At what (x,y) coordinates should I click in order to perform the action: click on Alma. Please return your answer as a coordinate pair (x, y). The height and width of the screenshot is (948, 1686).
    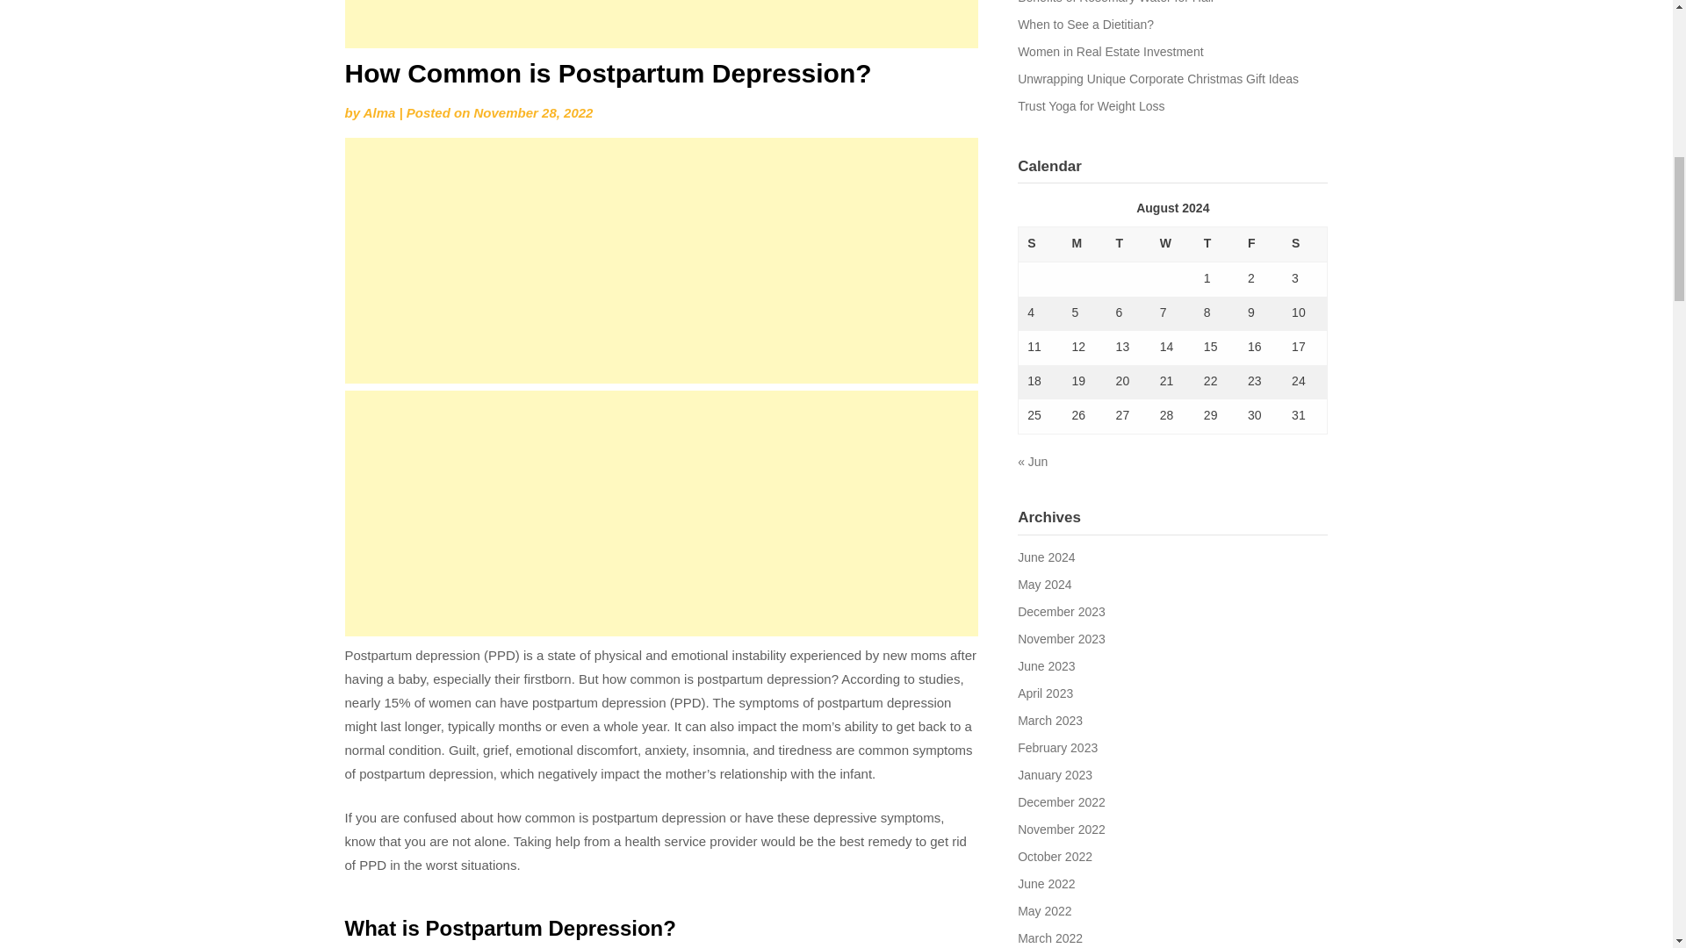
    Looking at the image, I should click on (379, 112).